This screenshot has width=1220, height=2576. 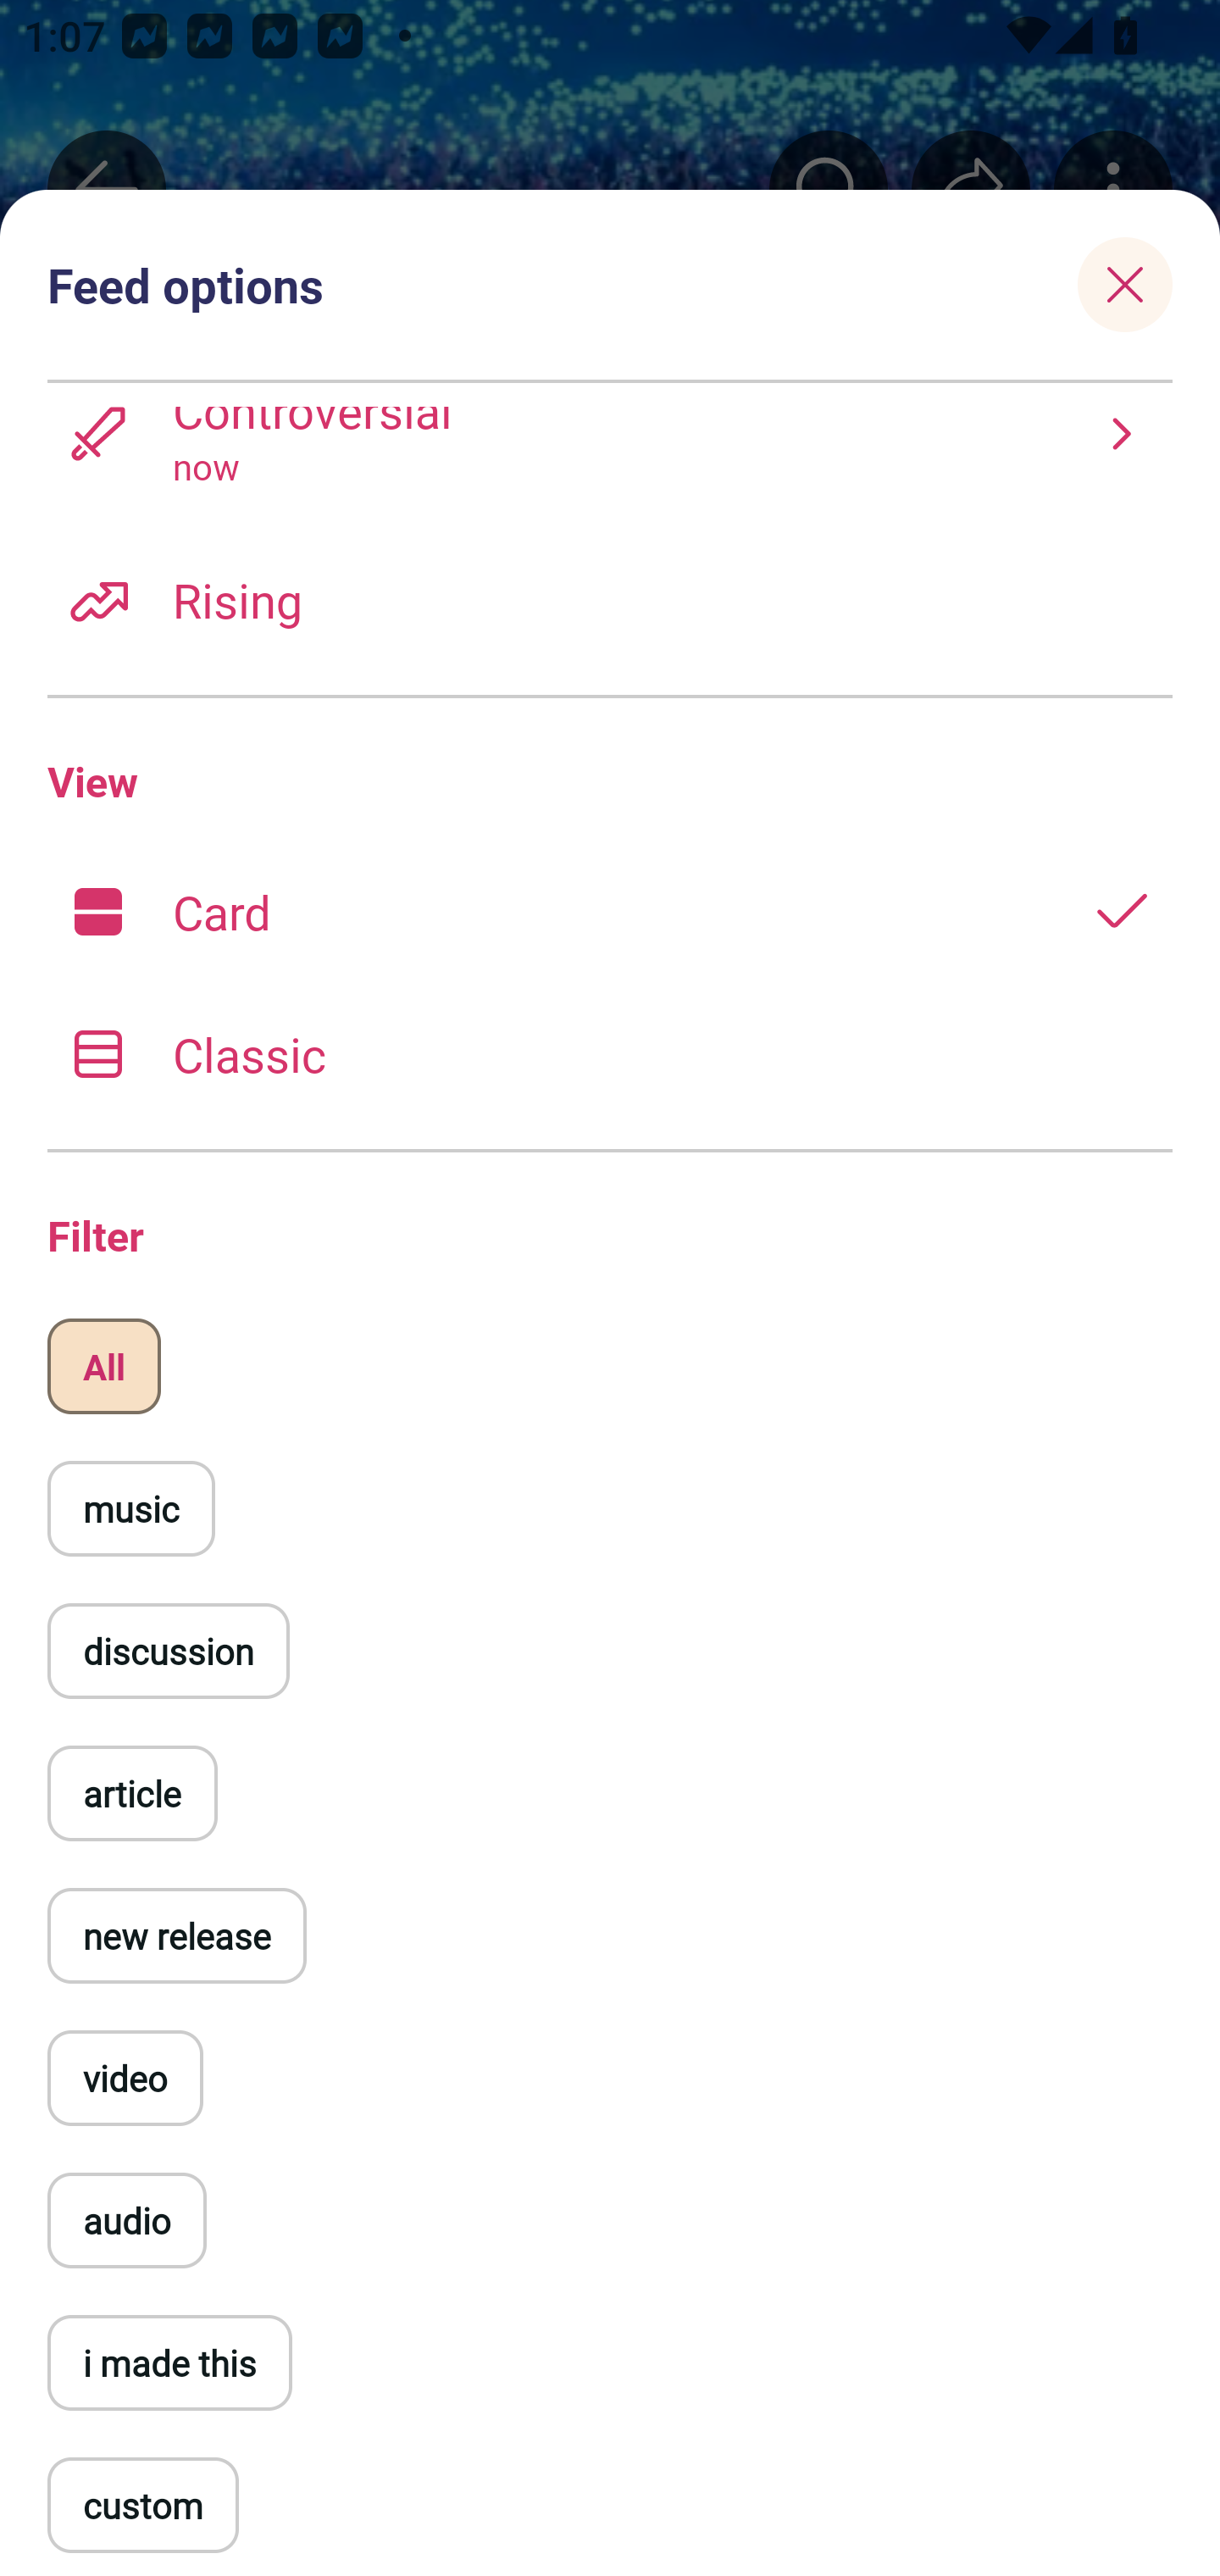 What do you see at coordinates (610, 912) in the screenshot?
I see `Card` at bounding box center [610, 912].